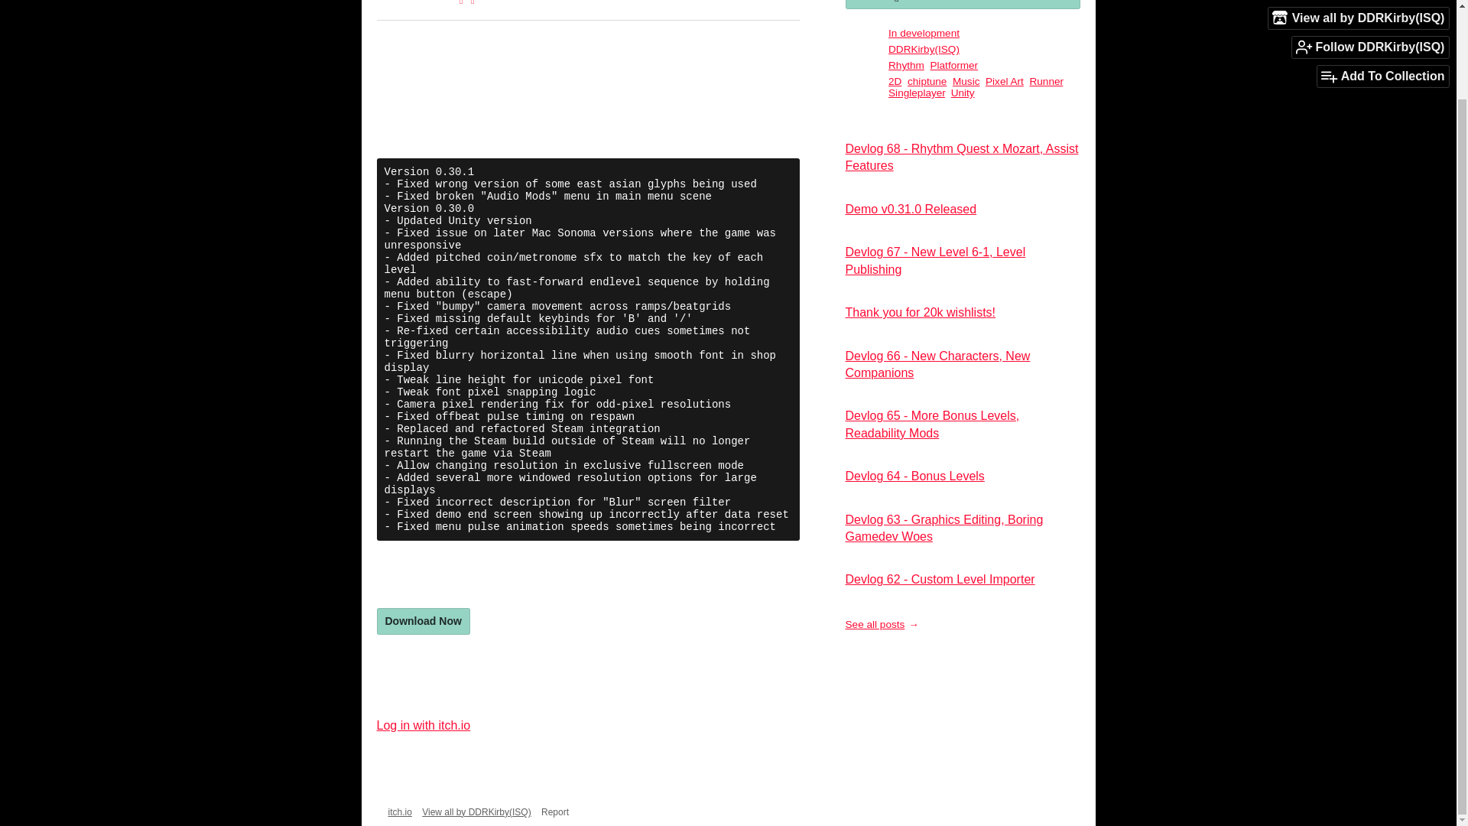 The height and width of the screenshot is (826, 1468). What do you see at coordinates (911, 208) in the screenshot?
I see `Demo v0.31.0 Released` at bounding box center [911, 208].